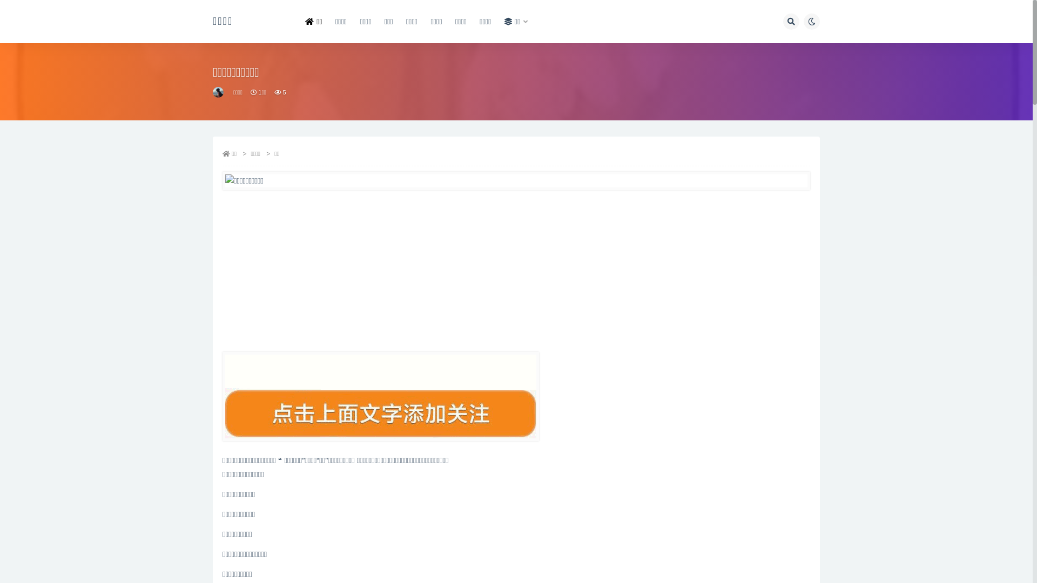 This screenshot has height=583, width=1037. Describe the element at coordinates (516, 271) in the screenshot. I see `Advertisement` at that location.